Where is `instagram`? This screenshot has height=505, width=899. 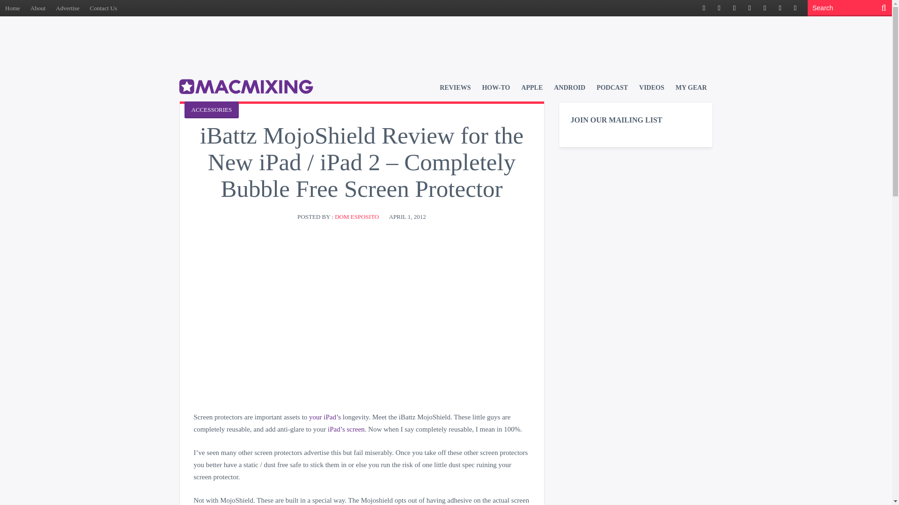 instagram is located at coordinates (795, 8).